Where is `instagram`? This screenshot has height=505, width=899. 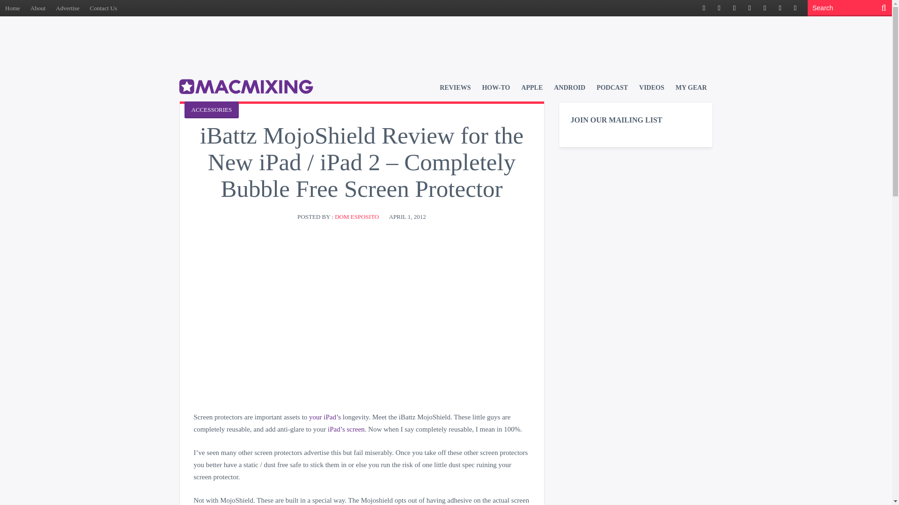 instagram is located at coordinates (795, 8).